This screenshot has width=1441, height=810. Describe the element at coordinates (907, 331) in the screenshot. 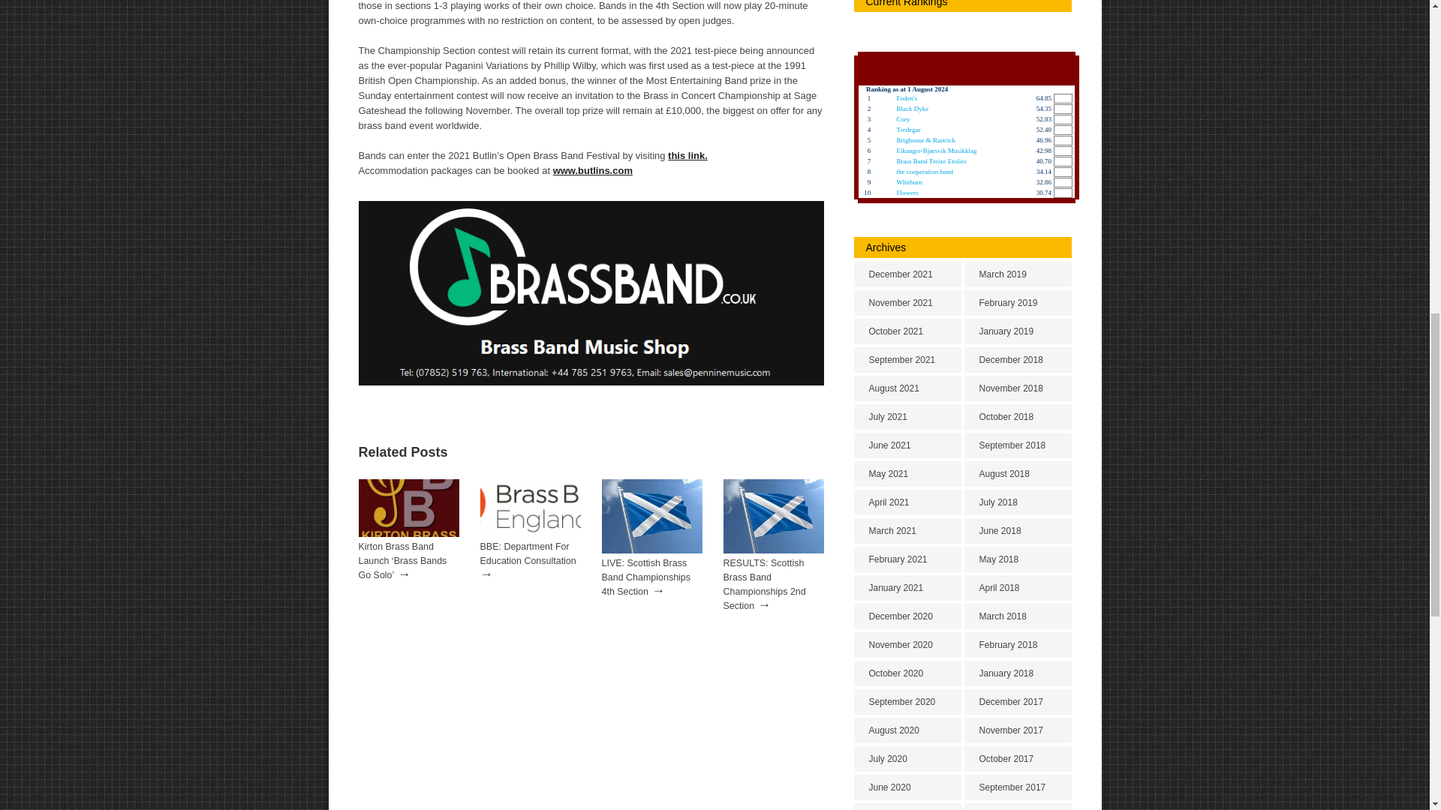

I see `October 2021` at that location.